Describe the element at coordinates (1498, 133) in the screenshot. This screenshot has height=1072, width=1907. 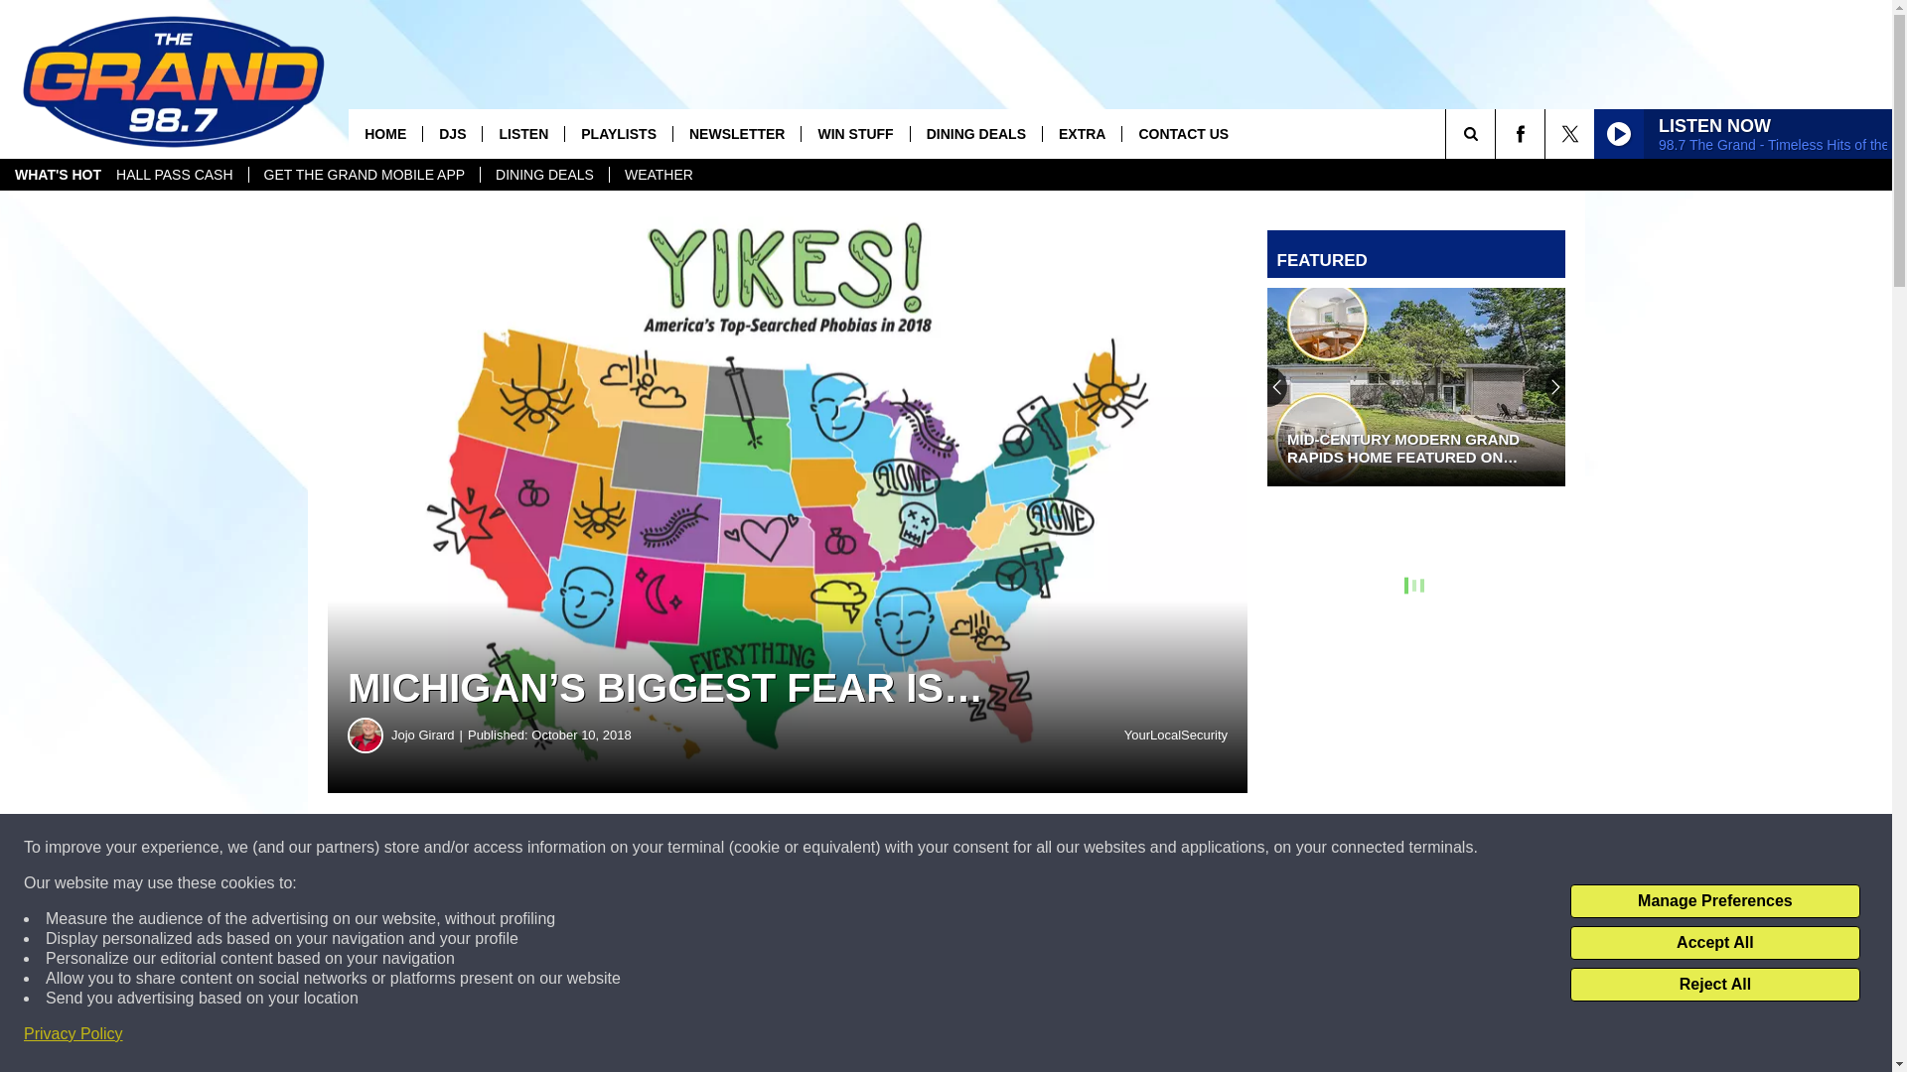
I see `SEARCH` at that location.